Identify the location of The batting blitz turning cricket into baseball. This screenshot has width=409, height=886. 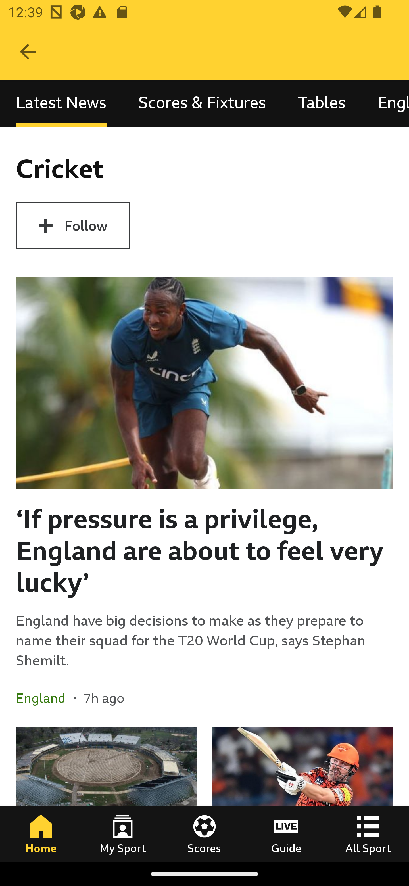
(302, 794).